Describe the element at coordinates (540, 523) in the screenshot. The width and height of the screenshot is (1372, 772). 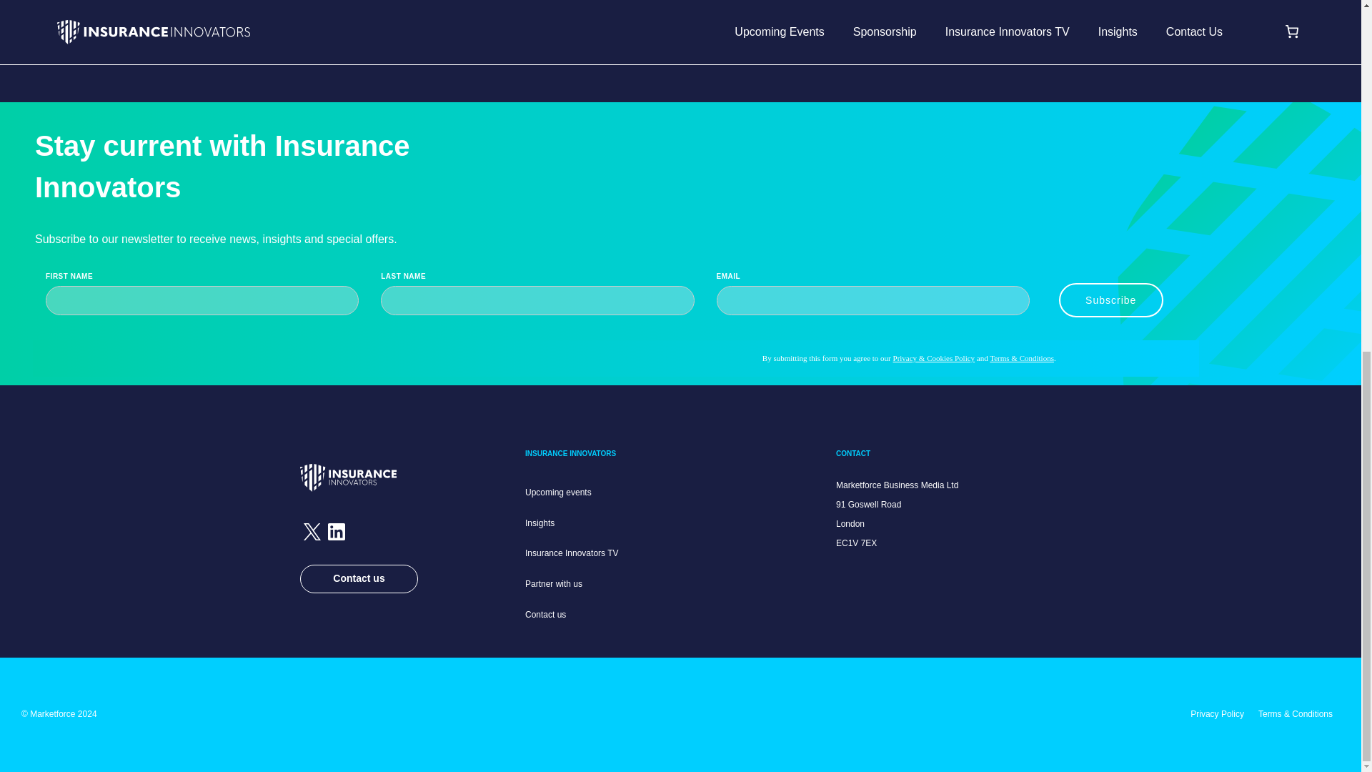
I see `Insights` at that location.